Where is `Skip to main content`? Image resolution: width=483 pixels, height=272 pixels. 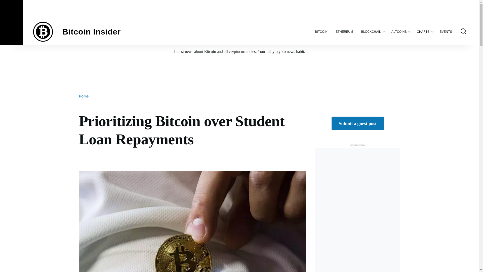 Skip to main content is located at coordinates (197, 2).